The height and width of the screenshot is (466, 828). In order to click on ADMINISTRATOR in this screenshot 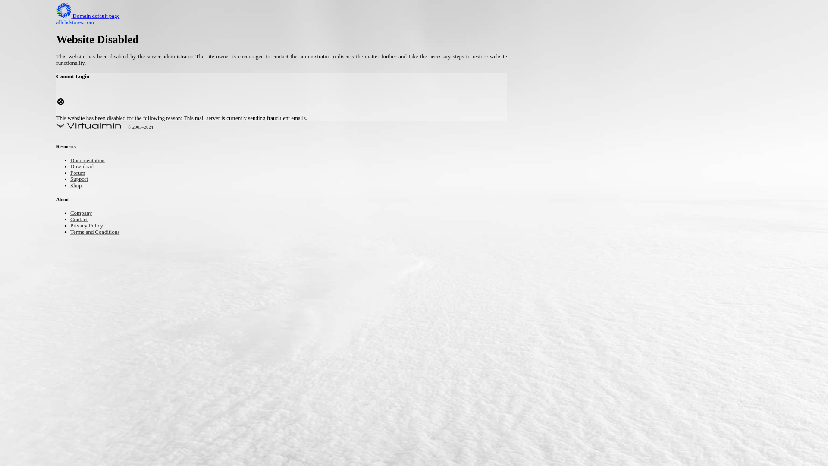, I will do `click(237, 68)`.